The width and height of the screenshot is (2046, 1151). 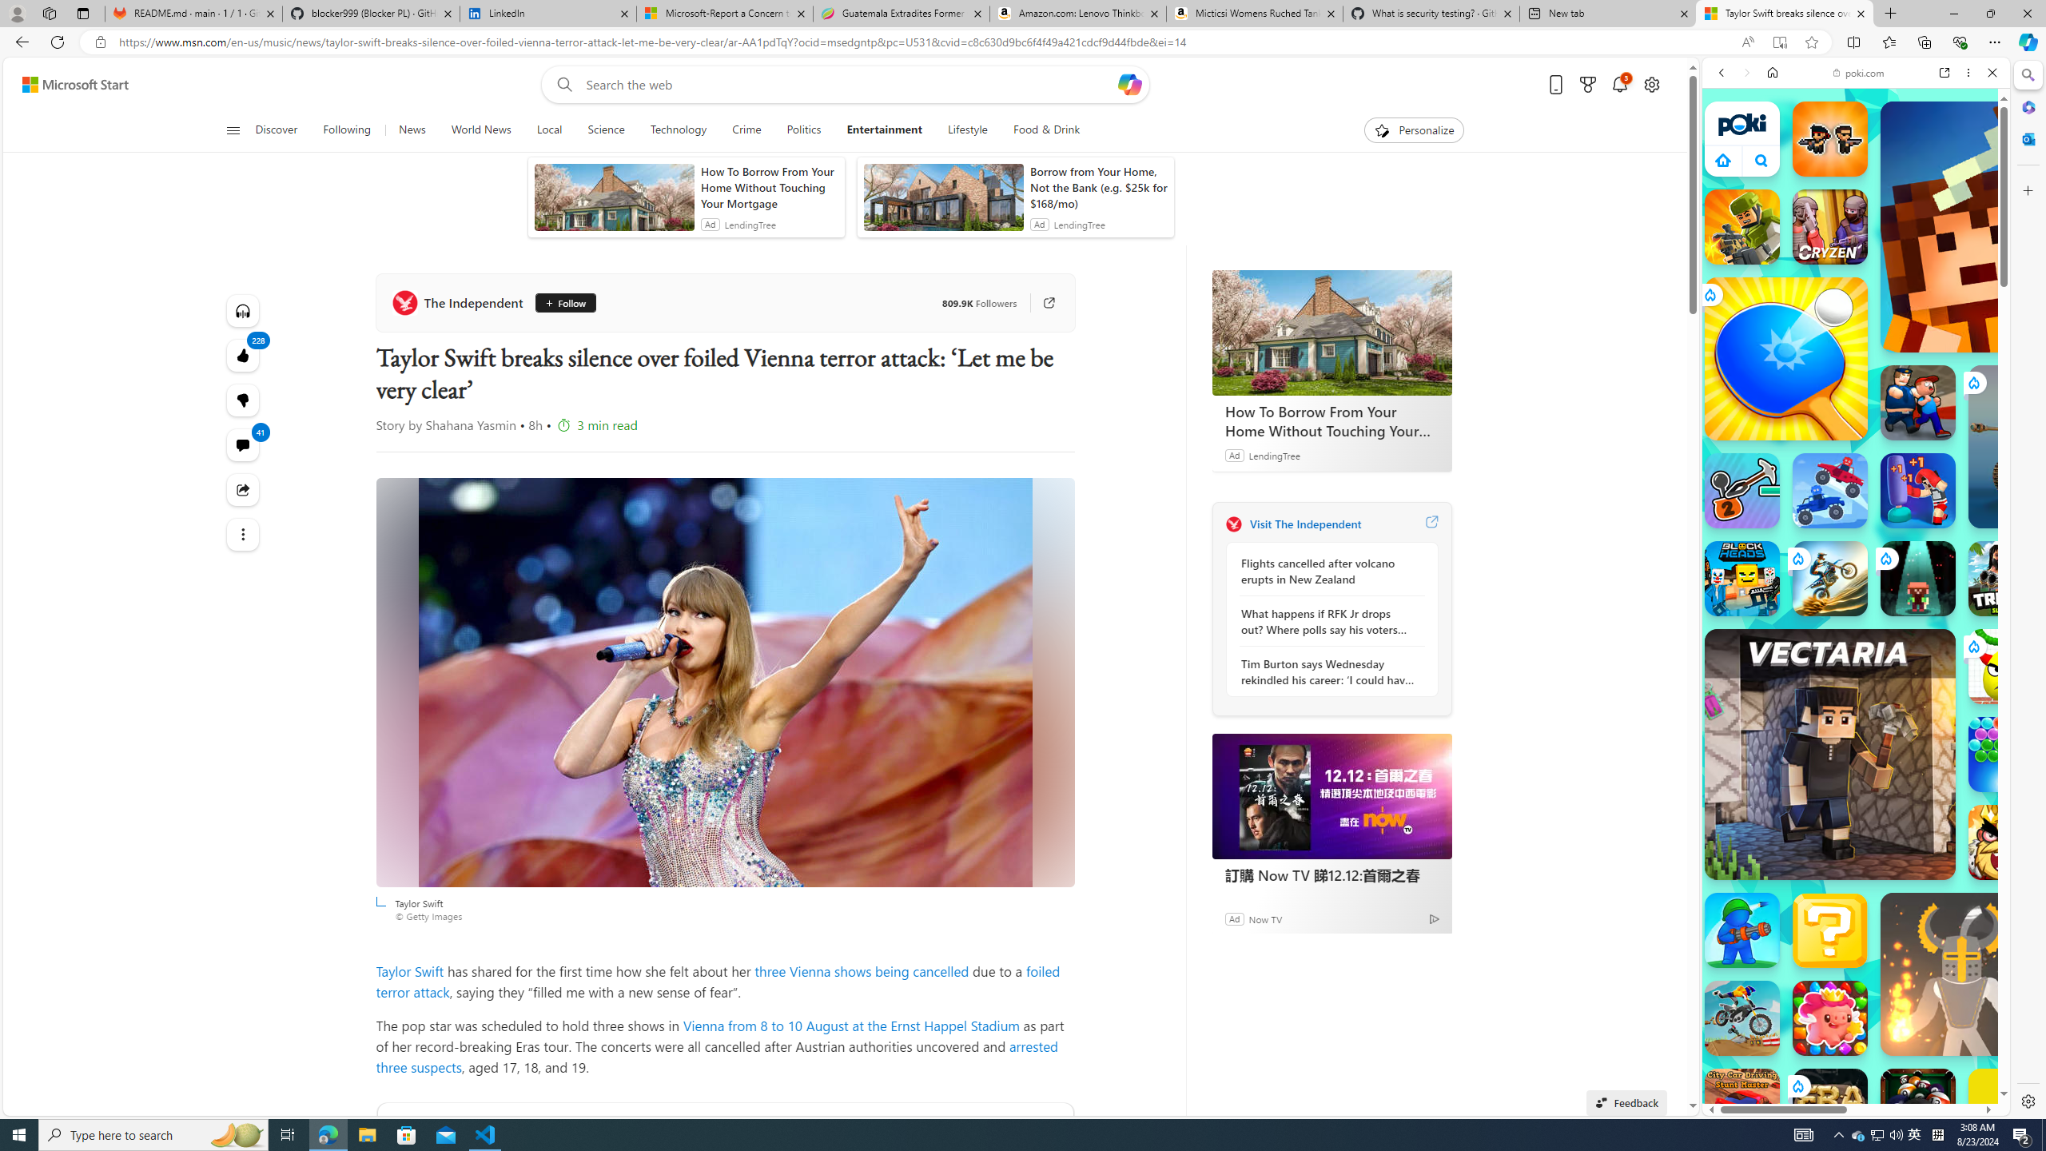 What do you see at coordinates (1953, 377) in the screenshot?
I see `Show More Car Games` at bounding box center [1953, 377].